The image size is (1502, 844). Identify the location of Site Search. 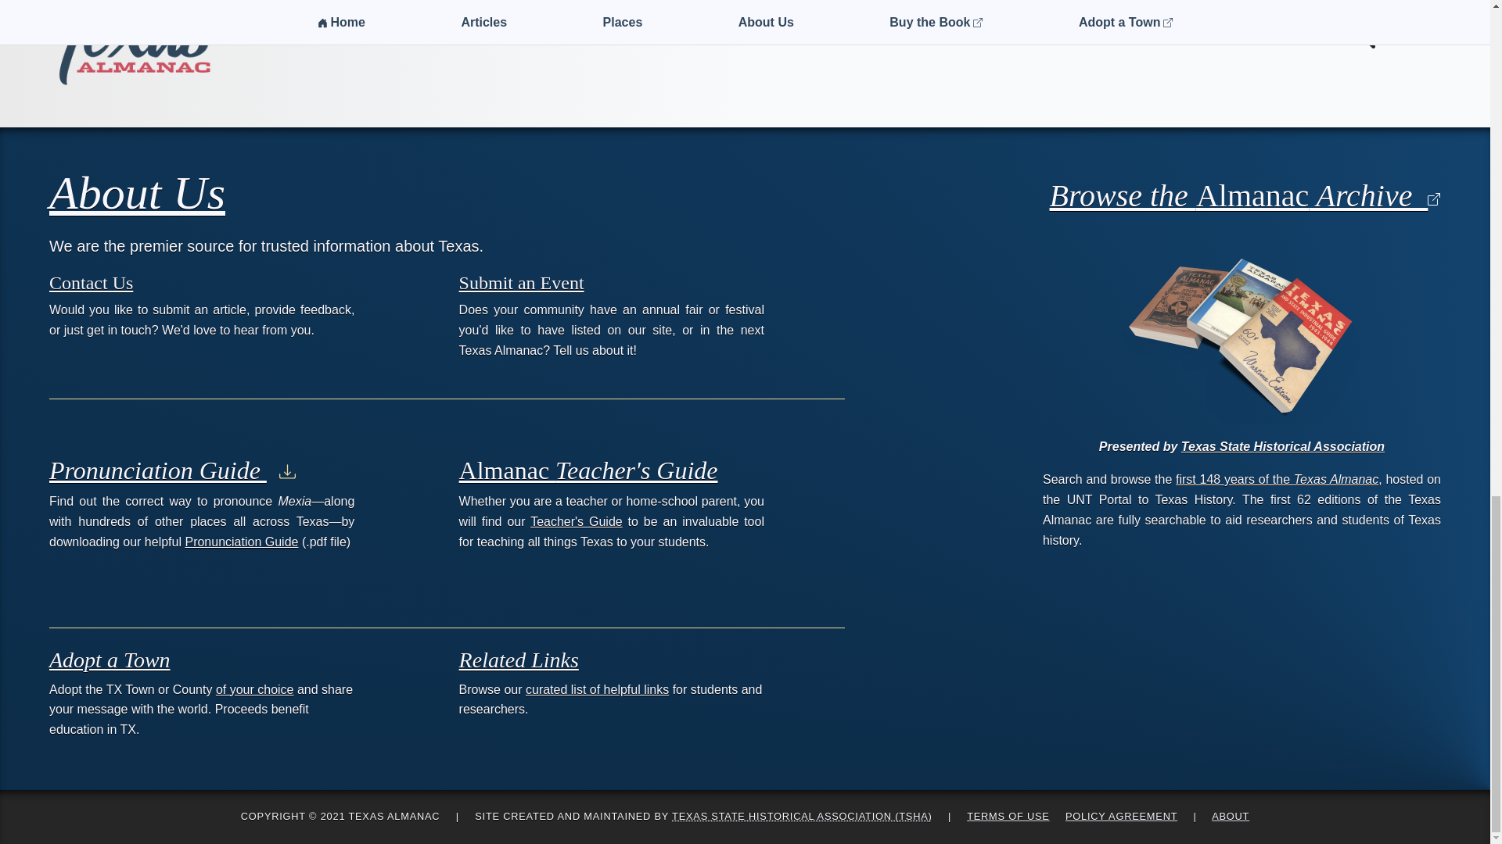
(1396, 33).